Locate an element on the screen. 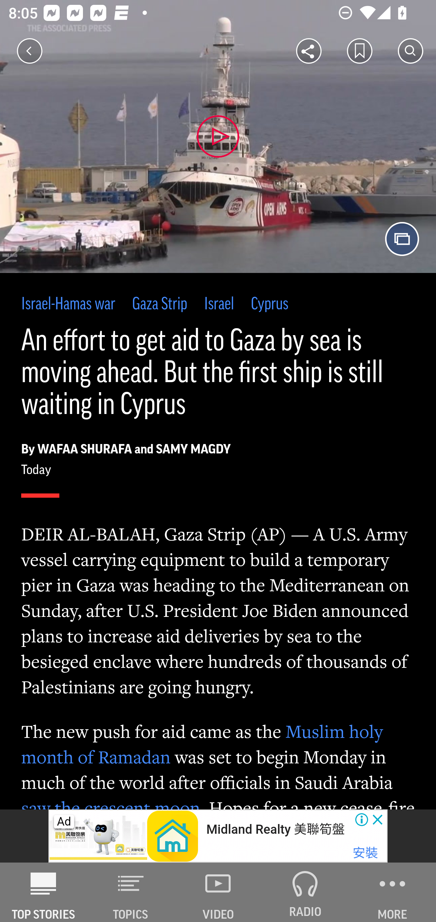 Image resolution: width=436 pixels, height=922 pixels. TOPICS is located at coordinates (131, 892).